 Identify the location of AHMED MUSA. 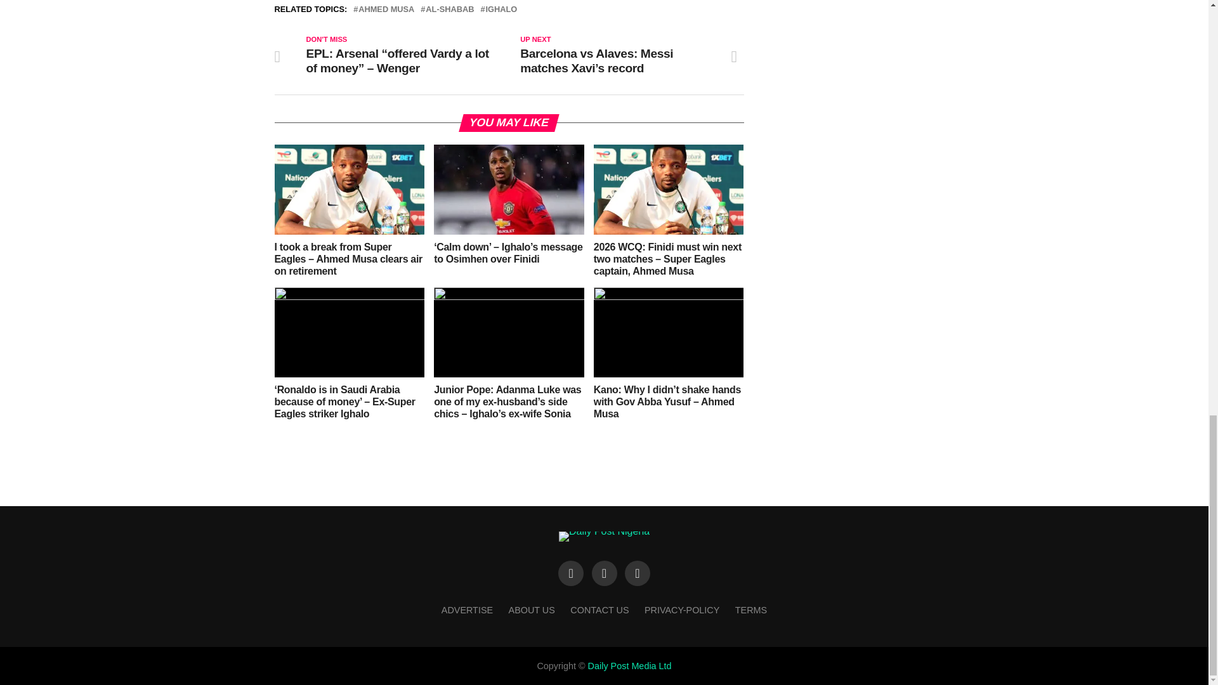
(386, 9).